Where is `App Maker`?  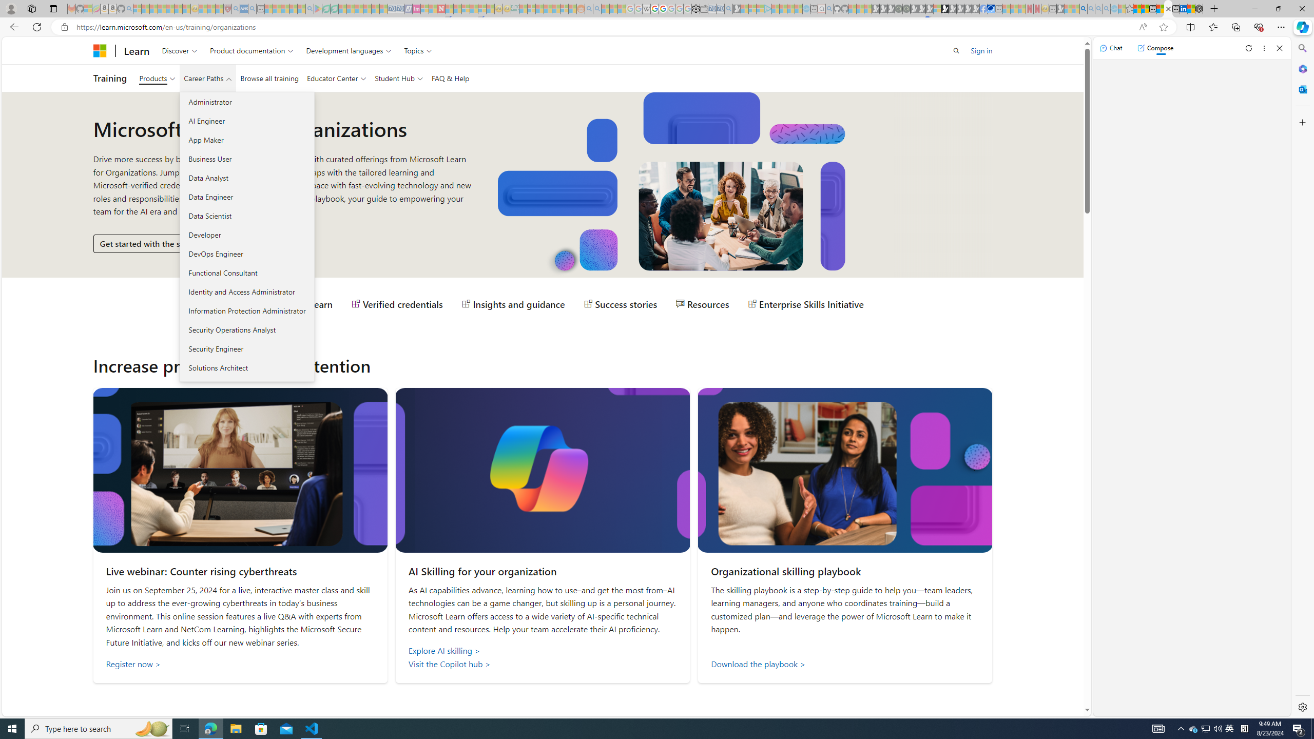
App Maker is located at coordinates (246, 140).